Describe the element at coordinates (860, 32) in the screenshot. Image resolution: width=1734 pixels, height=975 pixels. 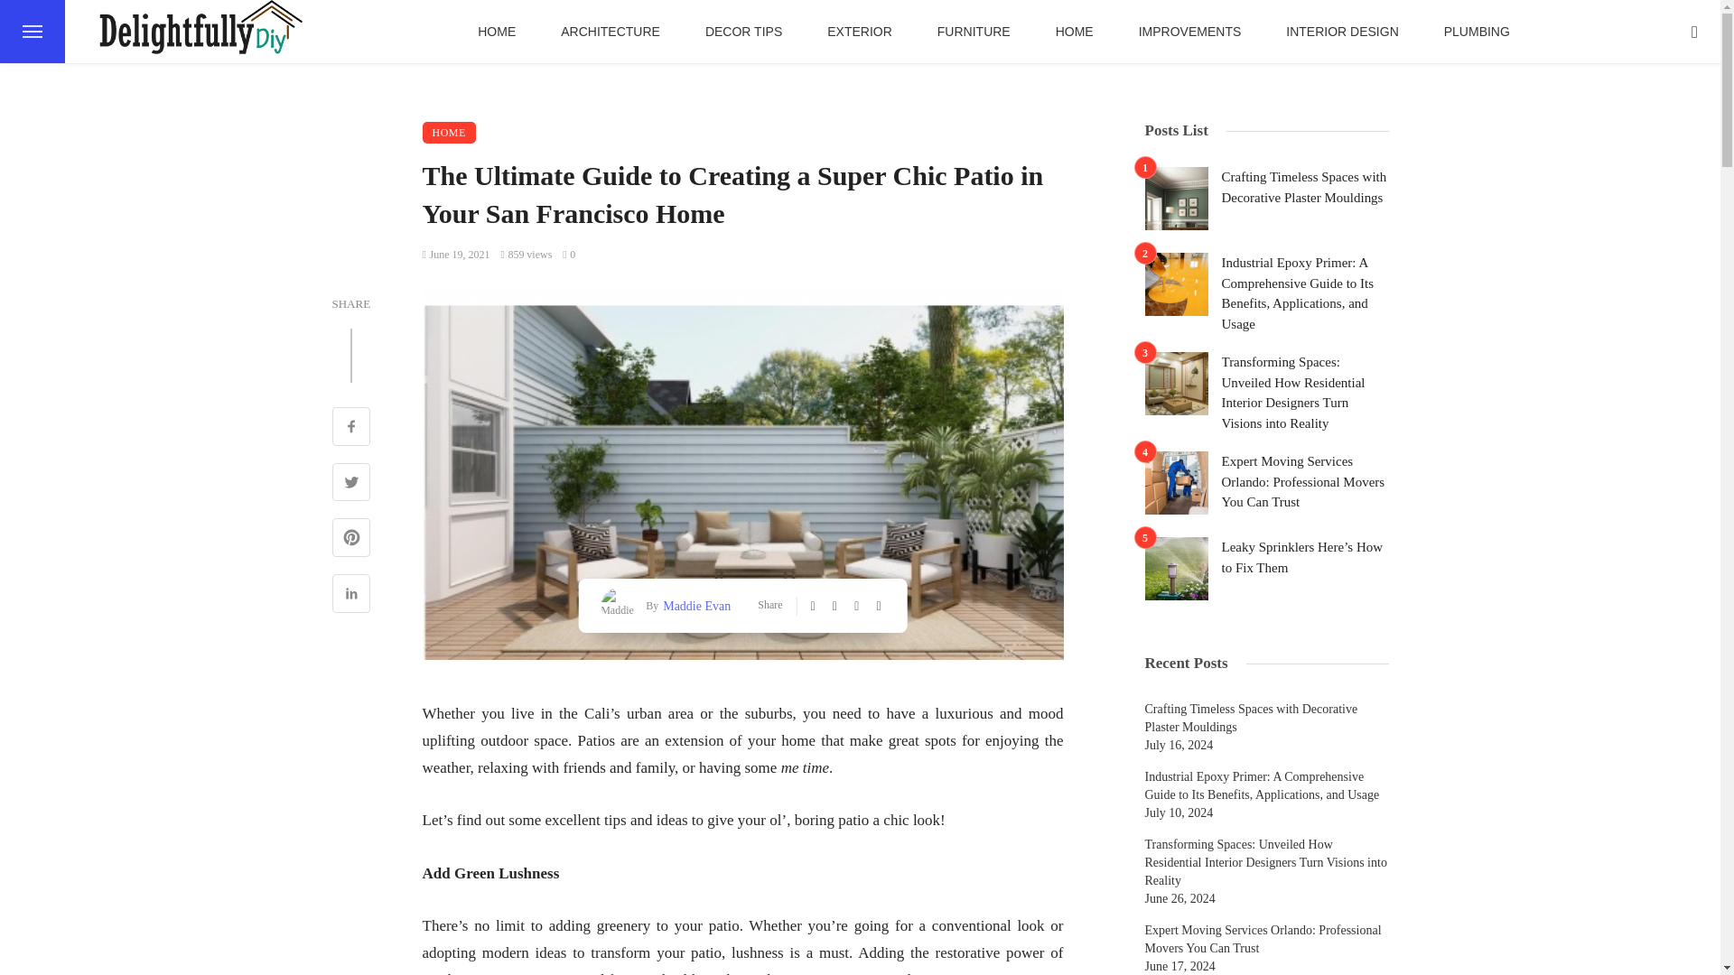
I see `EXTERIOR` at that location.